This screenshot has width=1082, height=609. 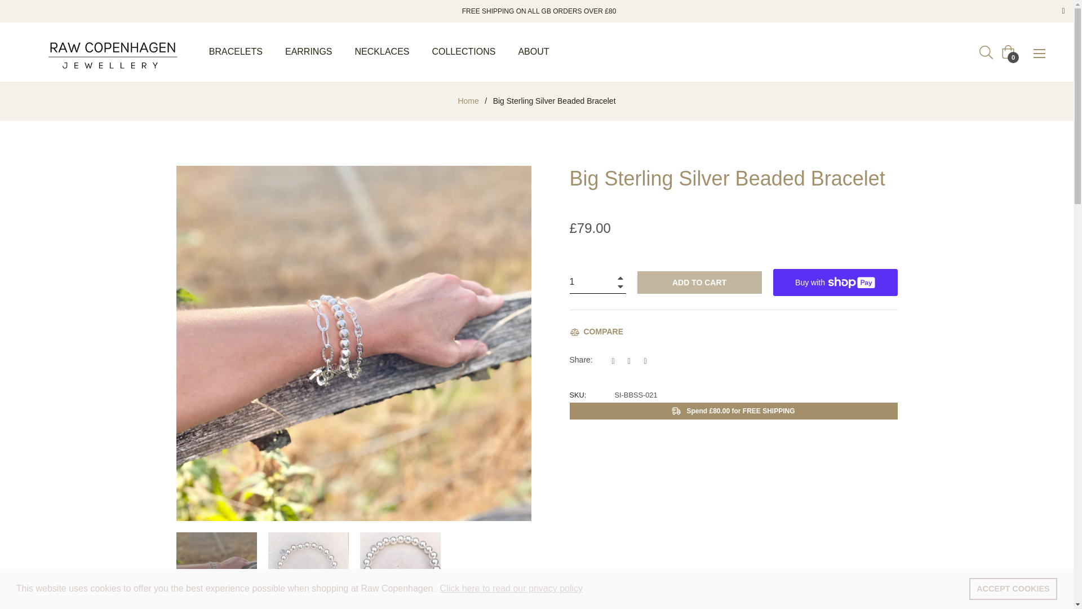 I want to click on NECKLACES, so click(x=382, y=52).